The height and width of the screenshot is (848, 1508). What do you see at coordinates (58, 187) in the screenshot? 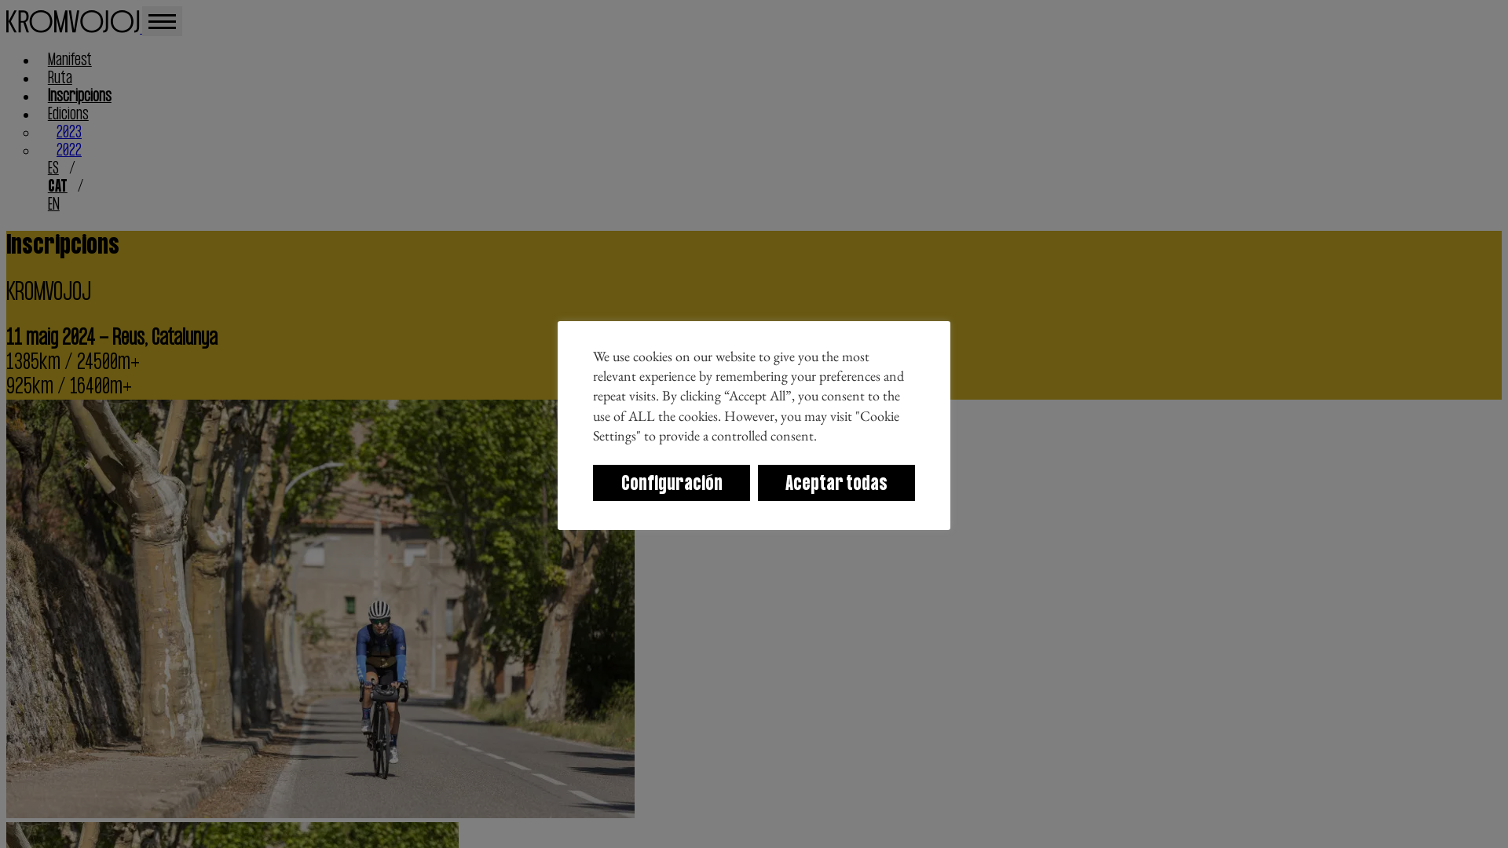
I see `CAT` at bounding box center [58, 187].